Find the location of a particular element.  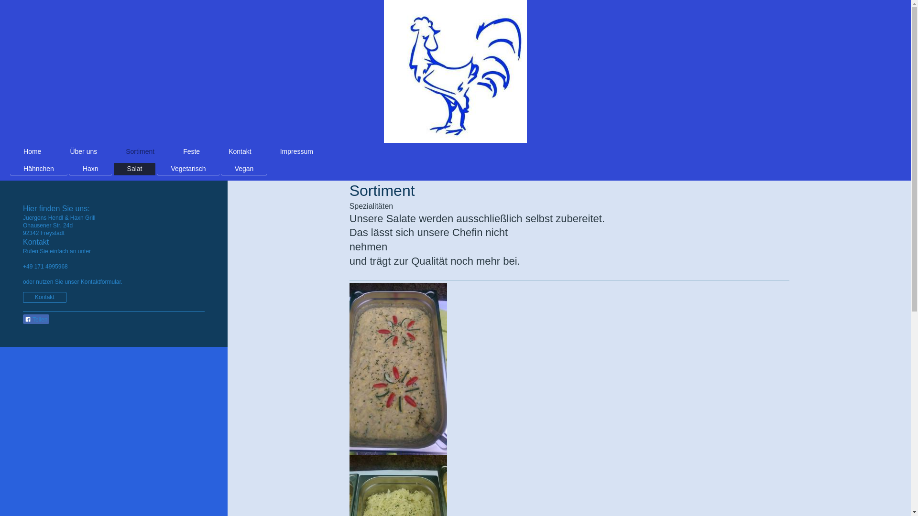

Teilen is located at coordinates (36, 319).